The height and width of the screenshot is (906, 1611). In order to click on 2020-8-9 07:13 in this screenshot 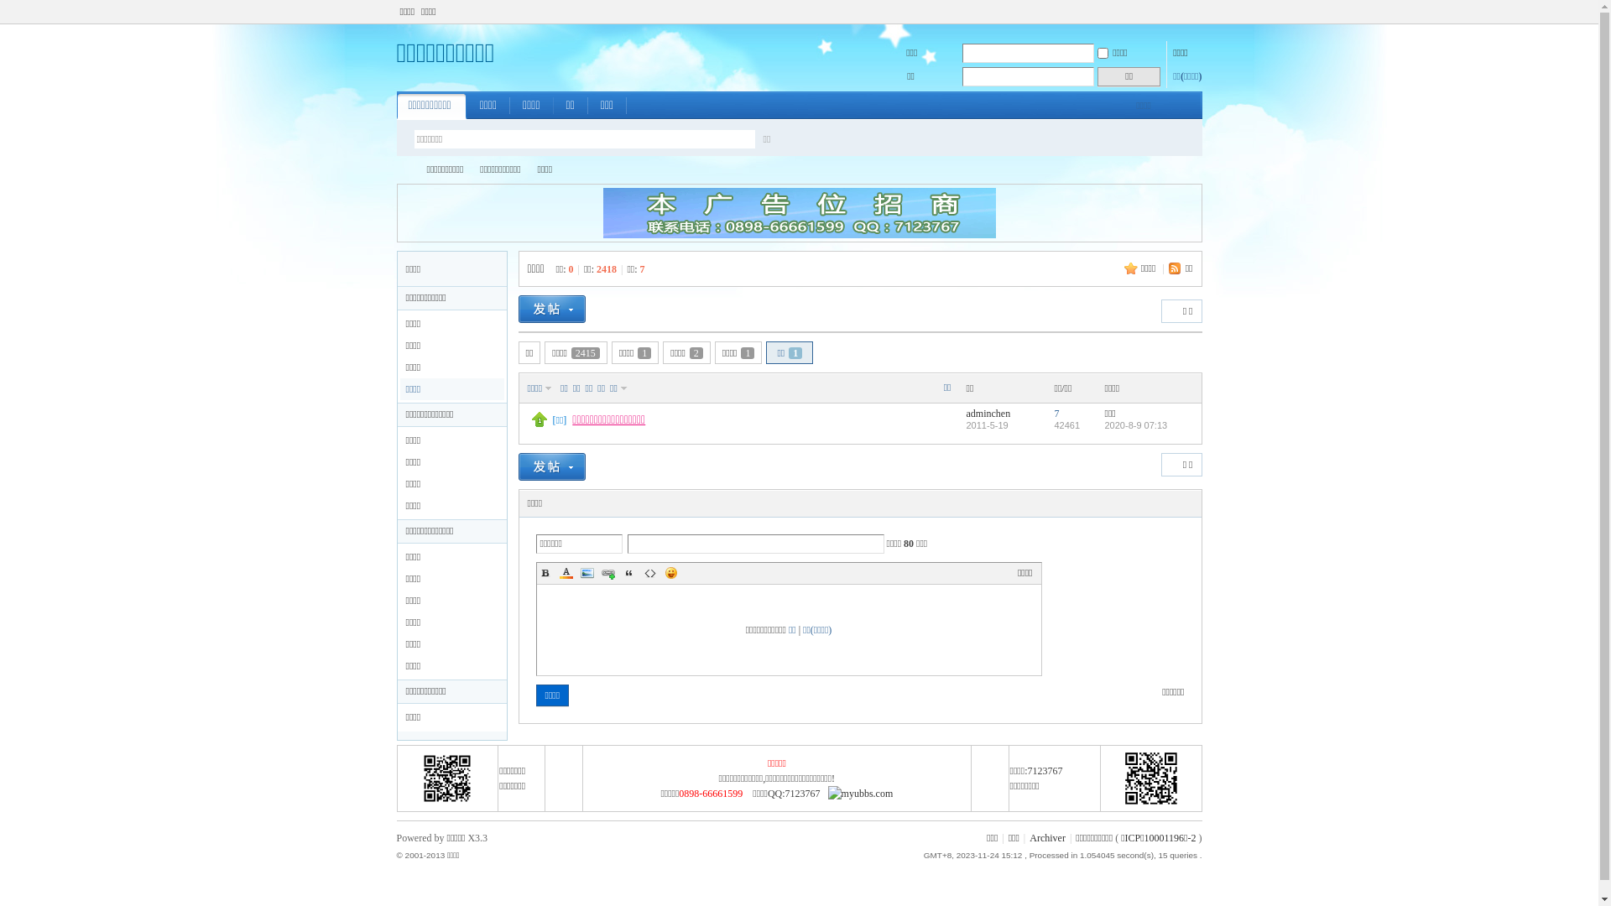, I will do `click(1136, 425)`.